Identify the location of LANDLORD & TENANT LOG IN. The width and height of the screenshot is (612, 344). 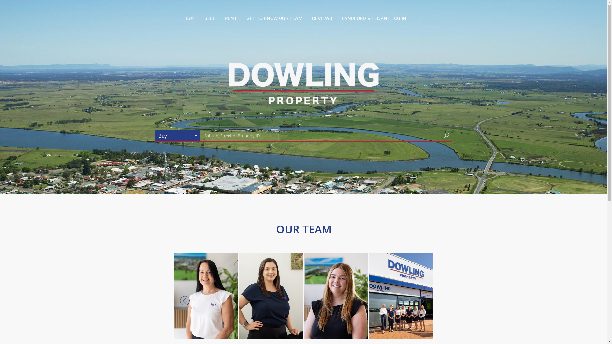
(374, 18).